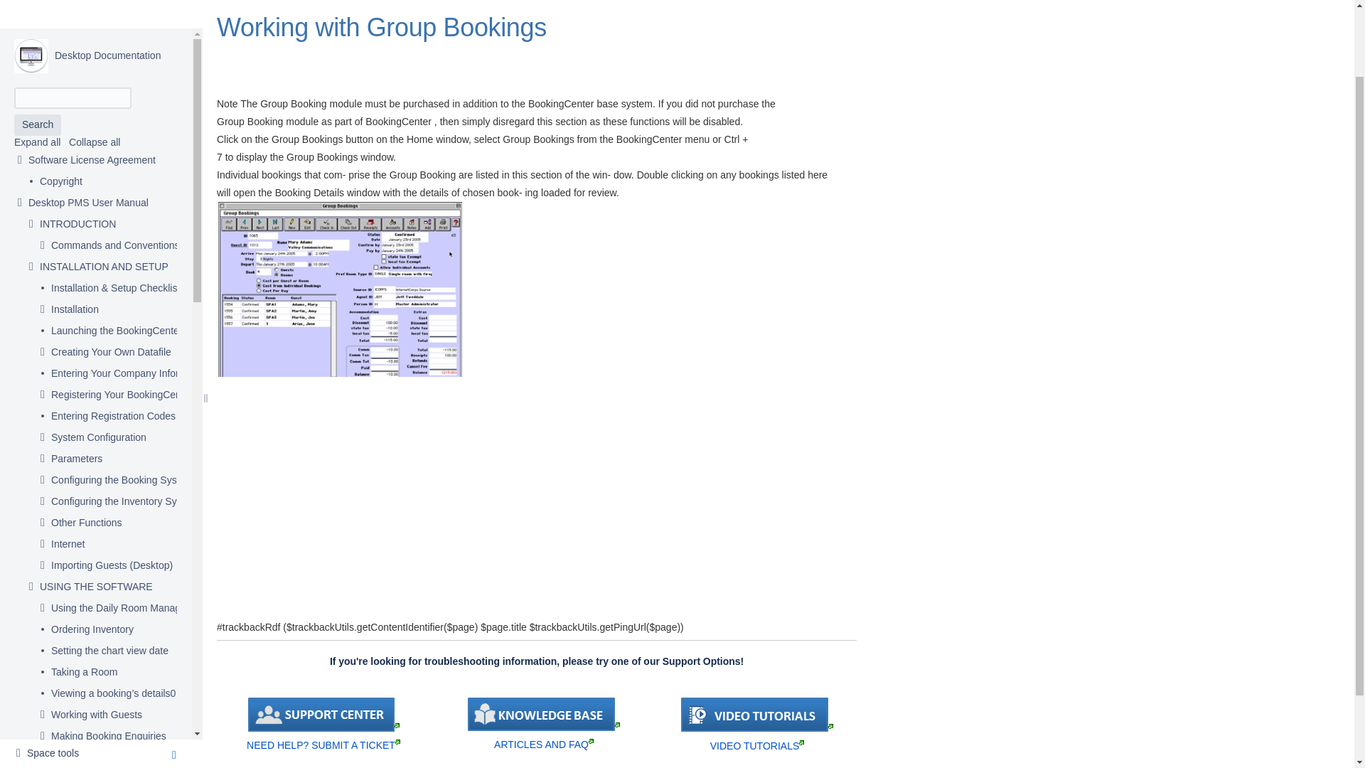  Describe the element at coordinates (77, 142) in the screenshot. I see `INTRODUCTION` at that location.